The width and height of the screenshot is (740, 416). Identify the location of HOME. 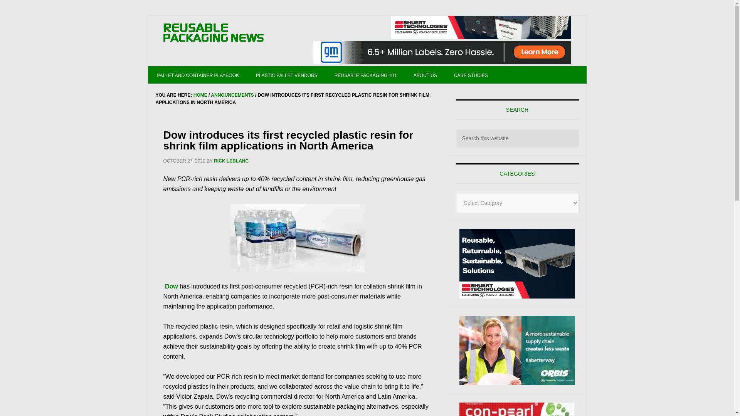
(200, 95).